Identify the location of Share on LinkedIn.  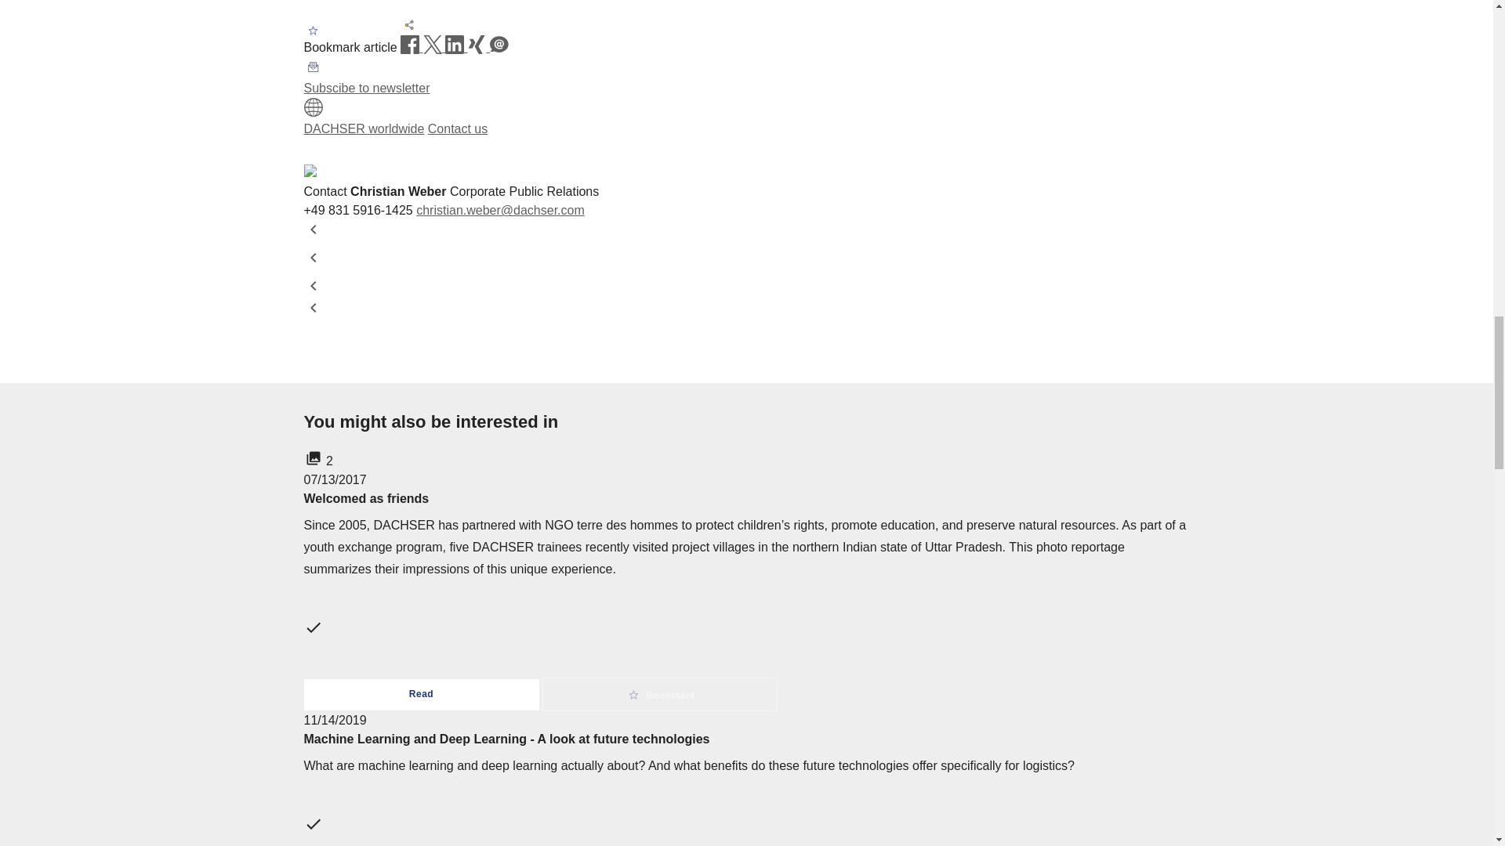
(456, 47).